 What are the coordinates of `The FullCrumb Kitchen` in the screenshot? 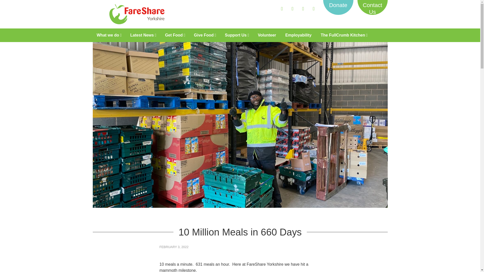 It's located at (344, 35).